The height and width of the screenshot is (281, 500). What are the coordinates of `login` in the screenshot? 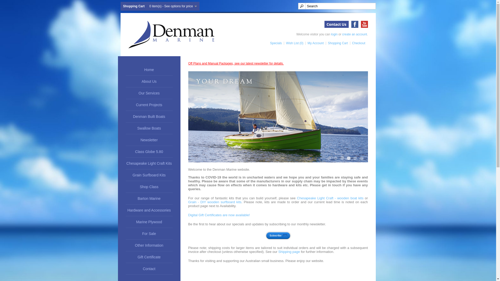 It's located at (334, 34).